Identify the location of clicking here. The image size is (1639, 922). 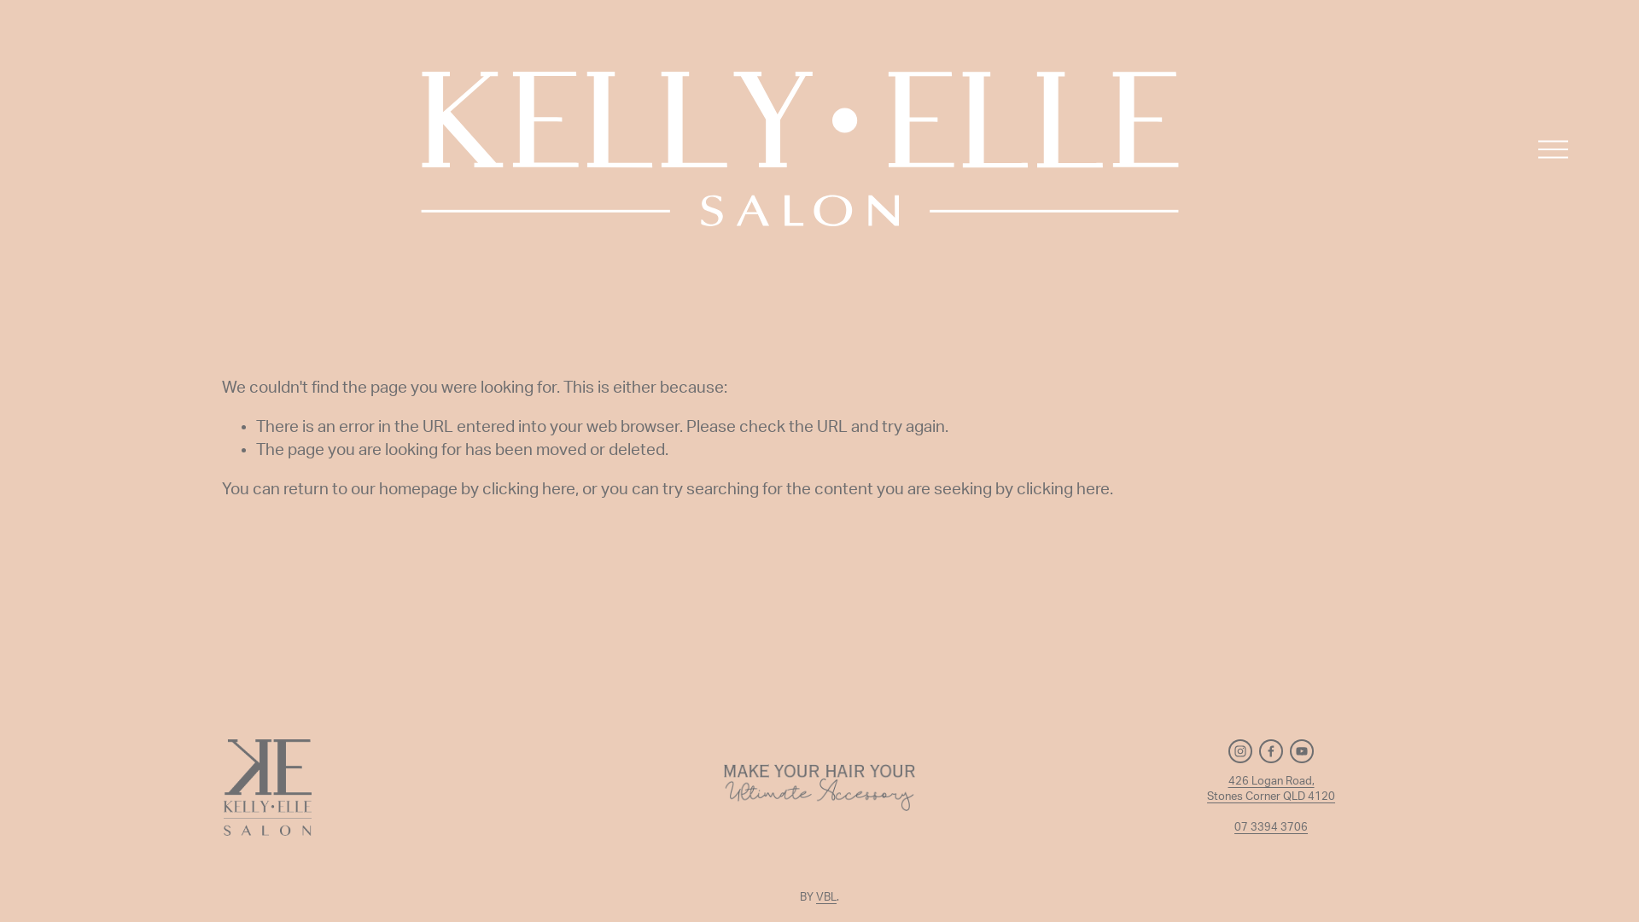
(1064, 490).